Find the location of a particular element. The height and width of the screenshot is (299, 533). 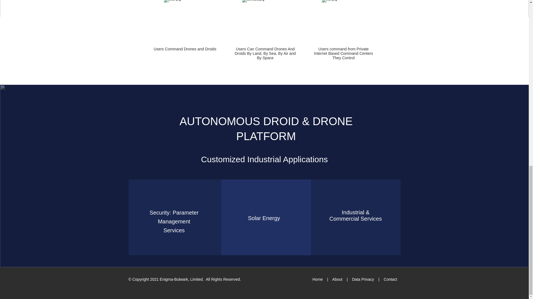

About is located at coordinates (337, 279).